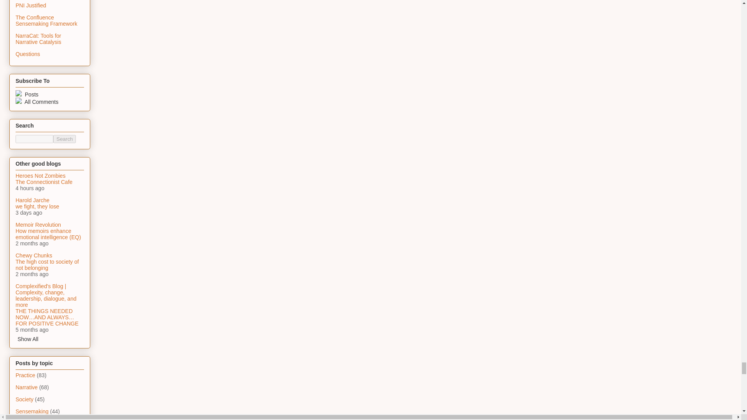  Describe the element at coordinates (65, 139) in the screenshot. I see `search` at that location.